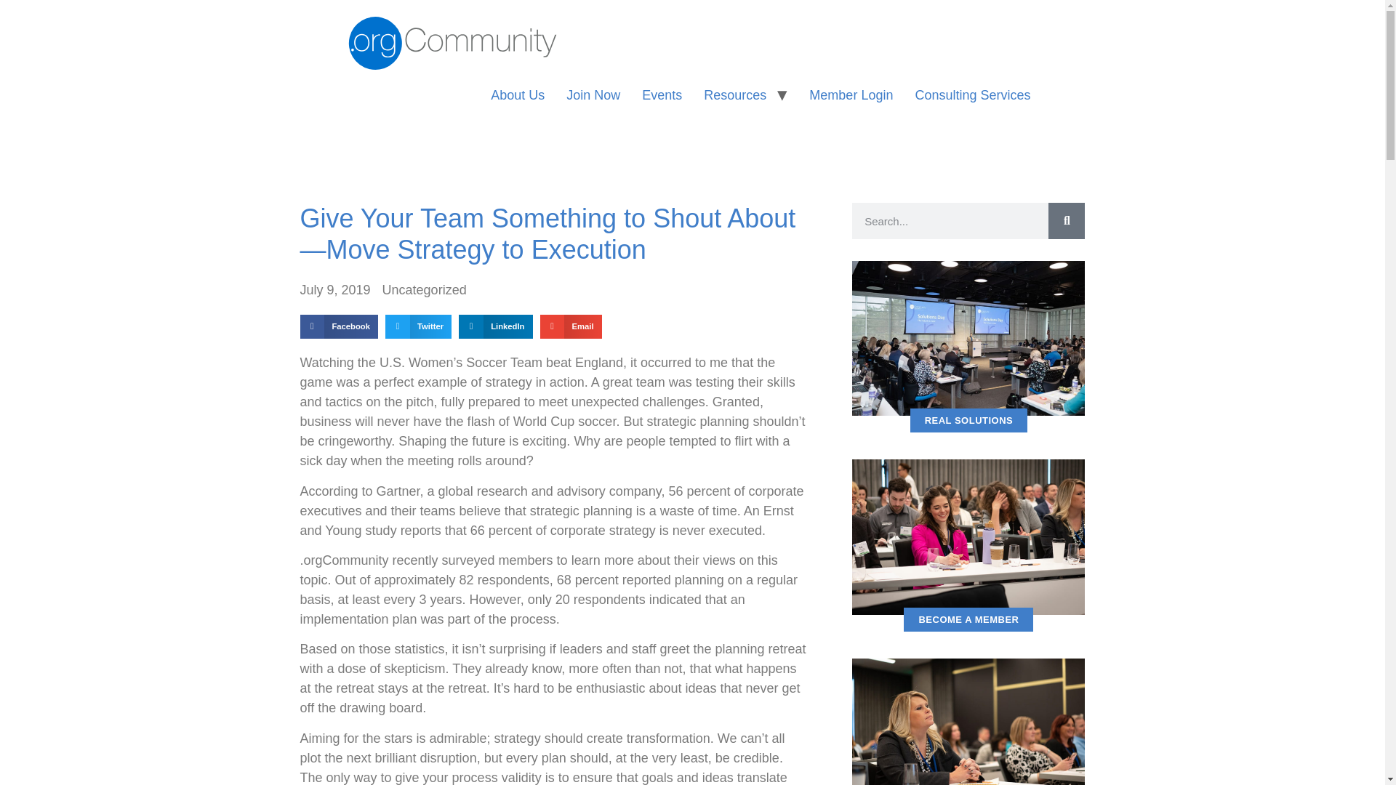  Describe the element at coordinates (662, 96) in the screenshot. I see `Events` at that location.